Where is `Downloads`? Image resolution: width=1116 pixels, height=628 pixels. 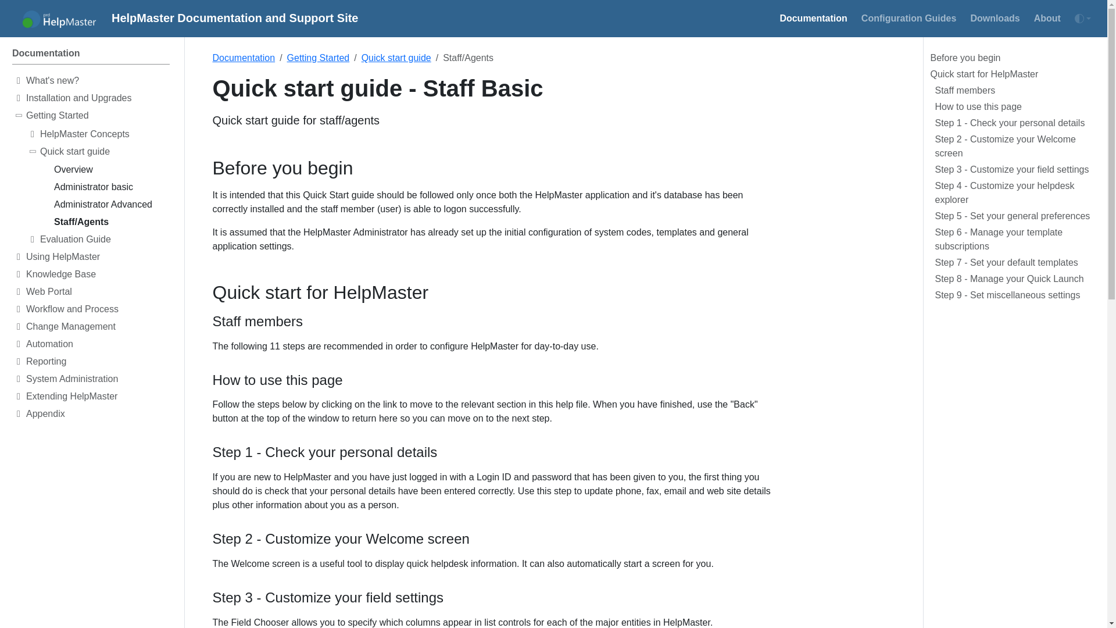
Downloads is located at coordinates (98, 83).